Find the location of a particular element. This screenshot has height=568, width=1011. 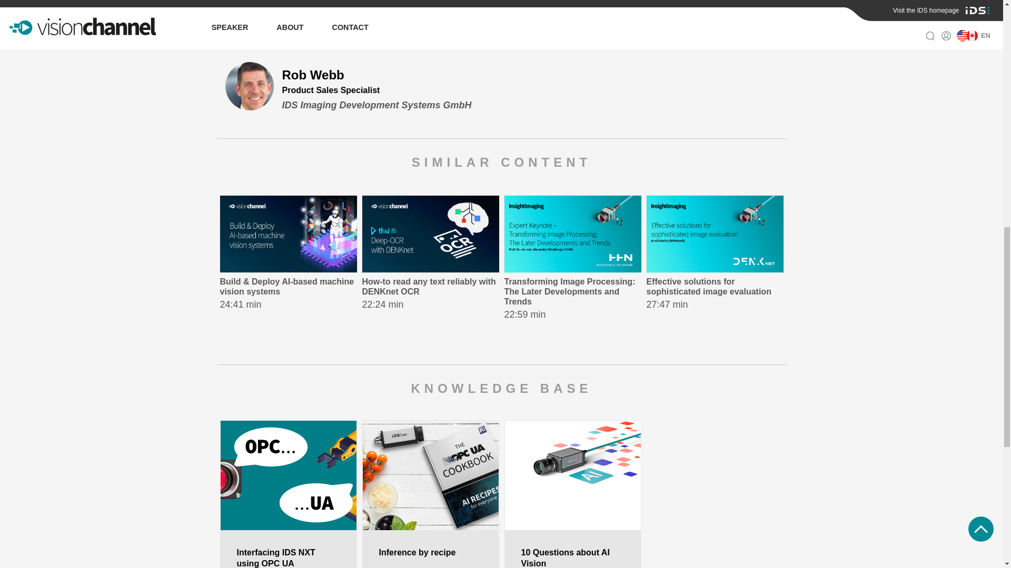

Rob Webb is located at coordinates (280, 6).